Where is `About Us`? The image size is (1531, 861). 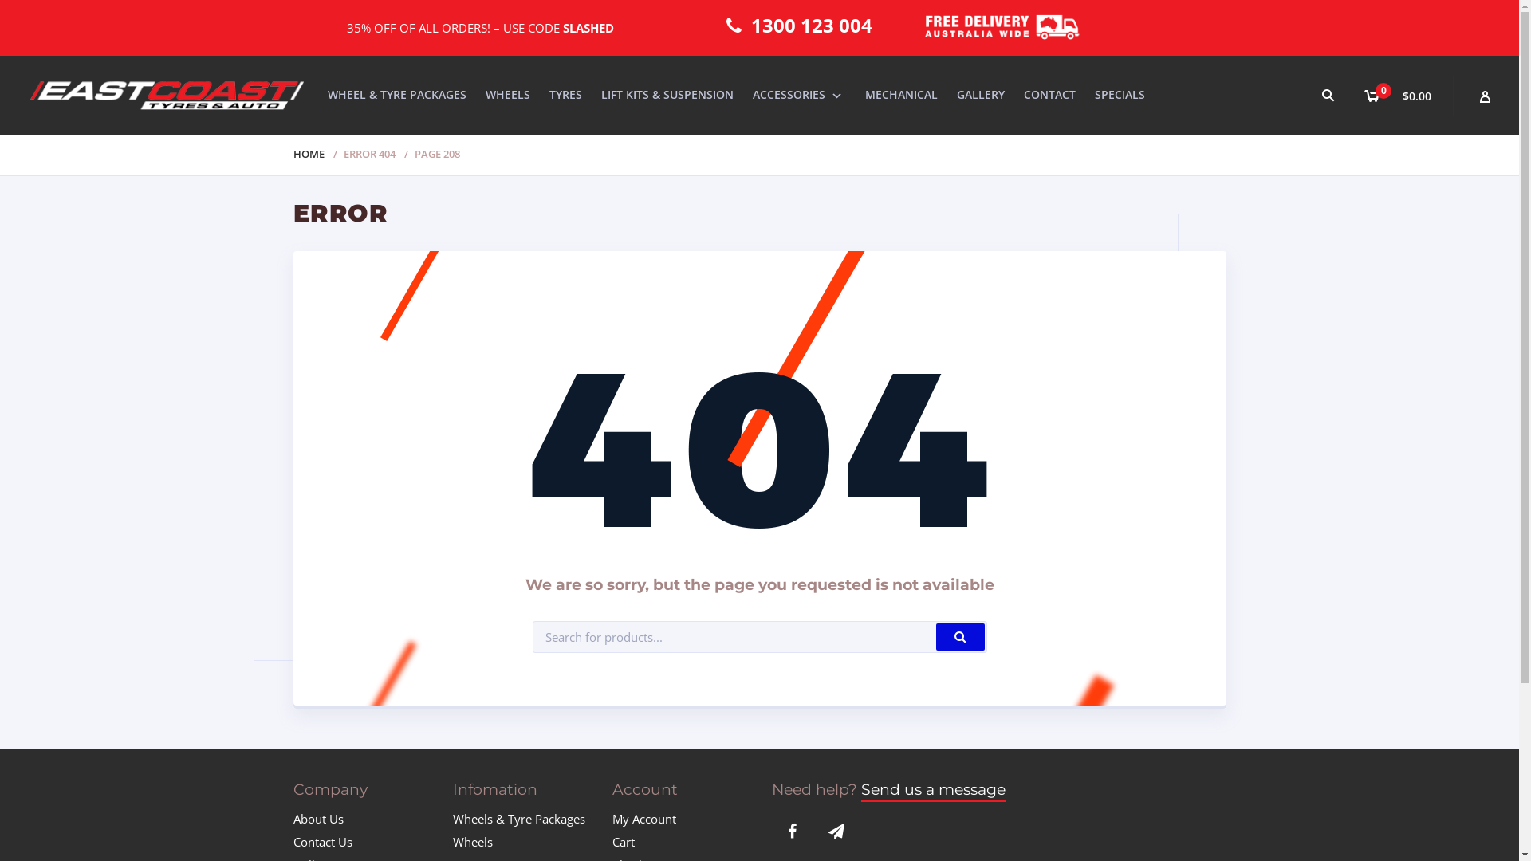 About Us is located at coordinates (319, 820).